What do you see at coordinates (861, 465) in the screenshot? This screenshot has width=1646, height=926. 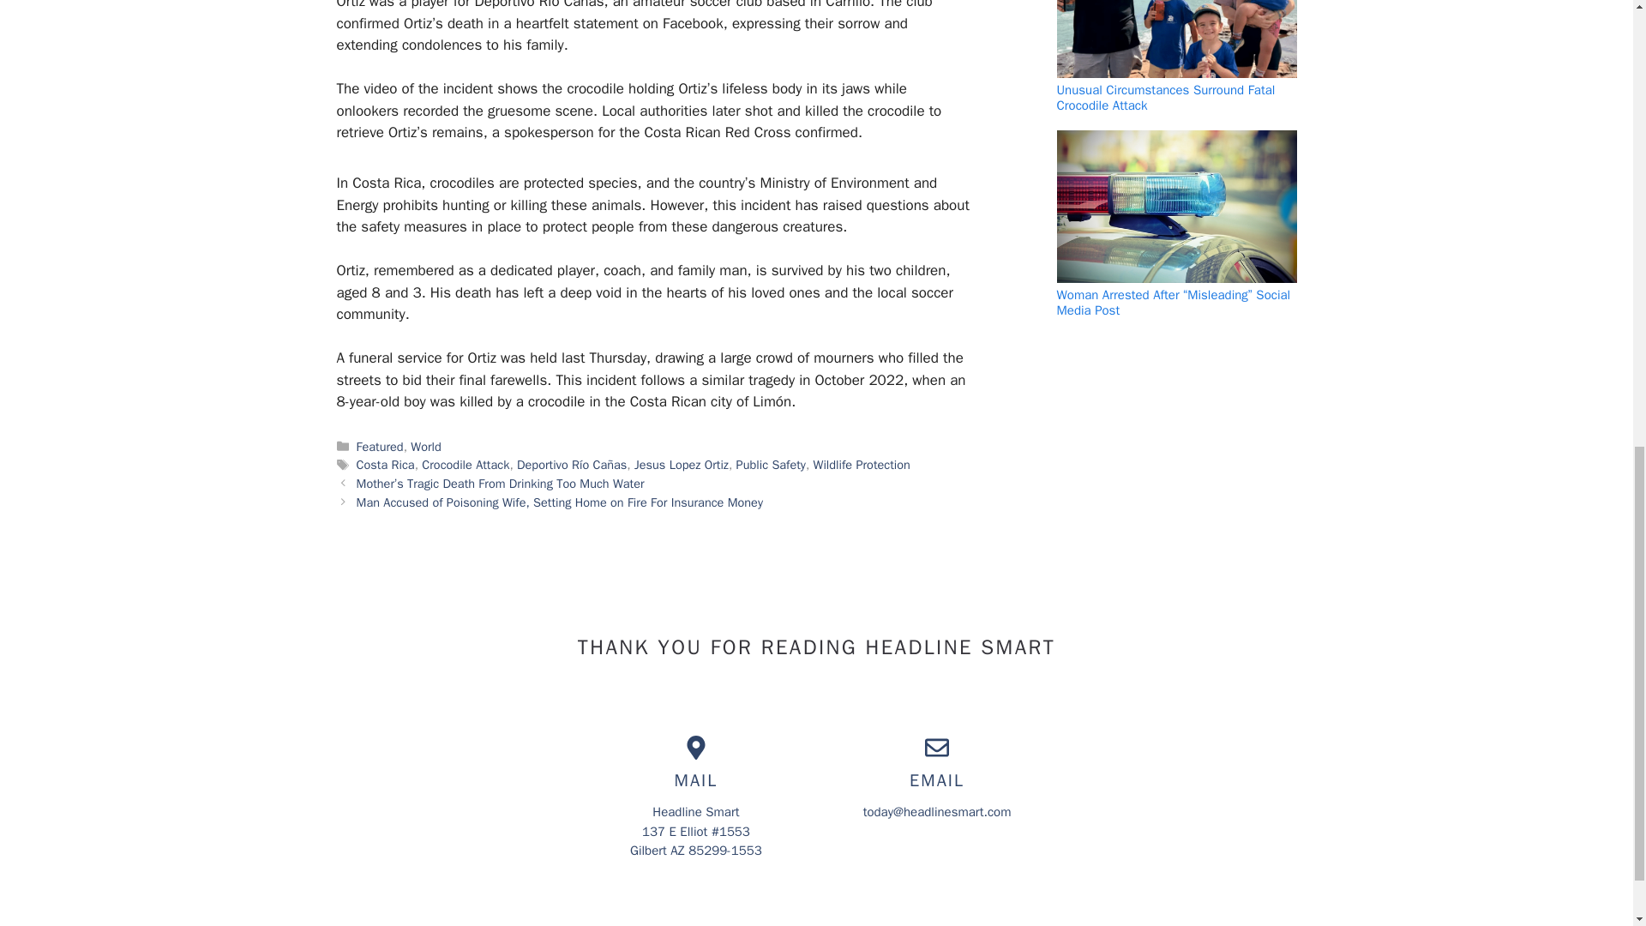 I see `Wildlife Protection` at bounding box center [861, 465].